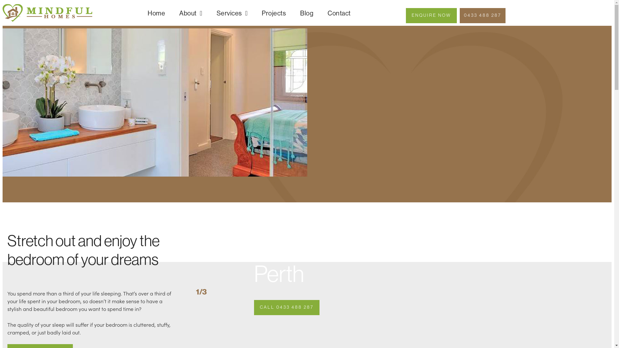 Image resolution: width=619 pixels, height=348 pixels. Describe the element at coordinates (307, 13) in the screenshot. I see `Blog` at that location.